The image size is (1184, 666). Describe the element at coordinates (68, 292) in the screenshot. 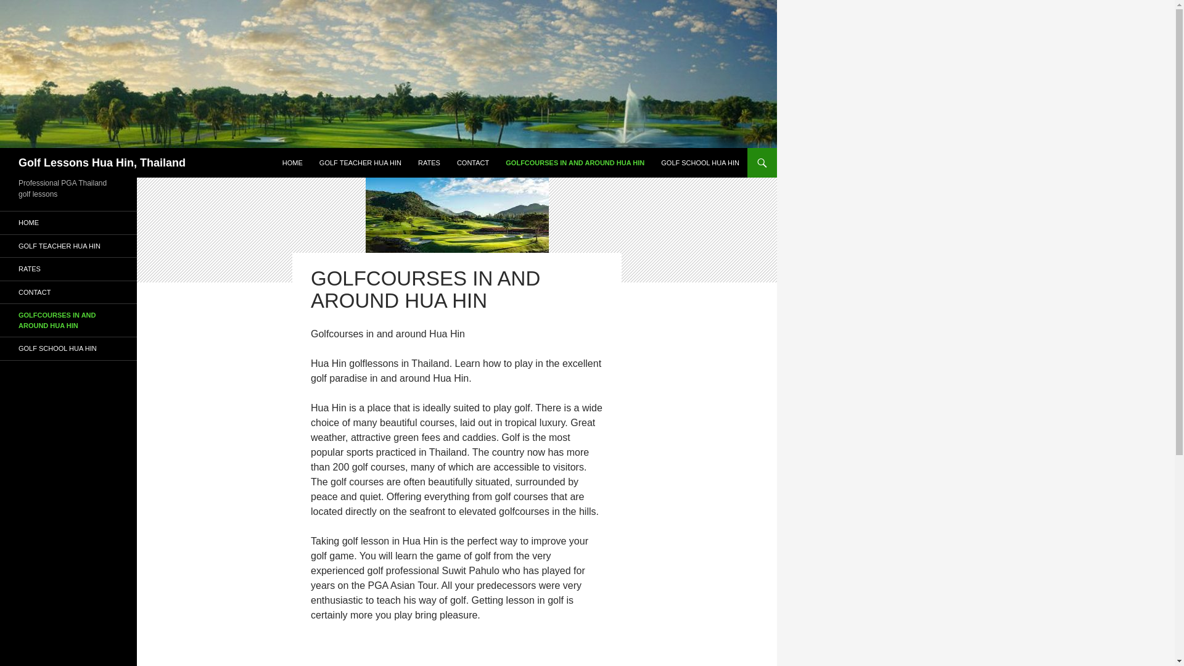

I see `CONTACT` at that location.